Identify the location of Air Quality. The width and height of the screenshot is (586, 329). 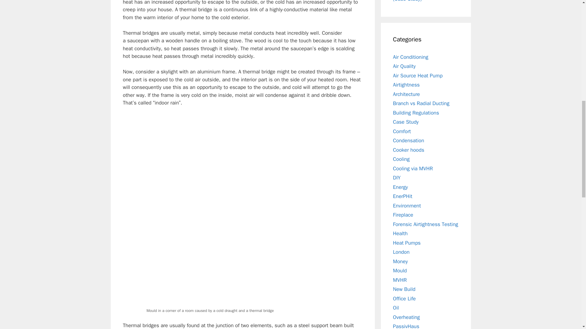
(404, 66).